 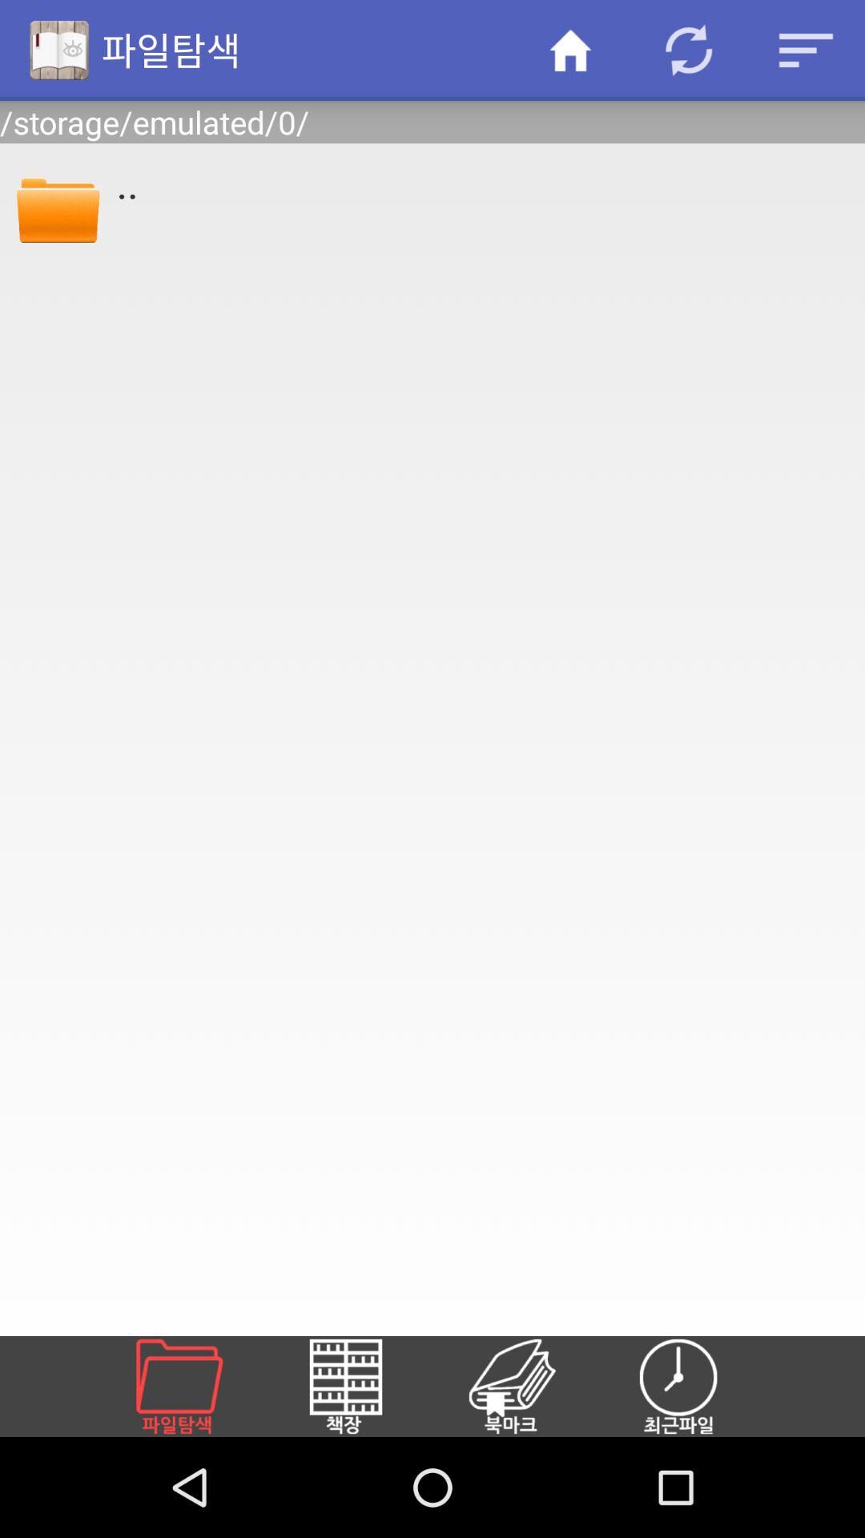 I want to click on launch icon to the left of the .. app, so click(x=58, y=207).